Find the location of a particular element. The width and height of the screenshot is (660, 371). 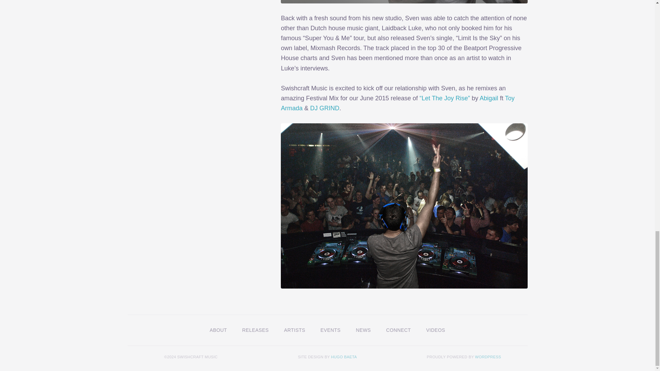

ARTISTS is located at coordinates (295, 330).